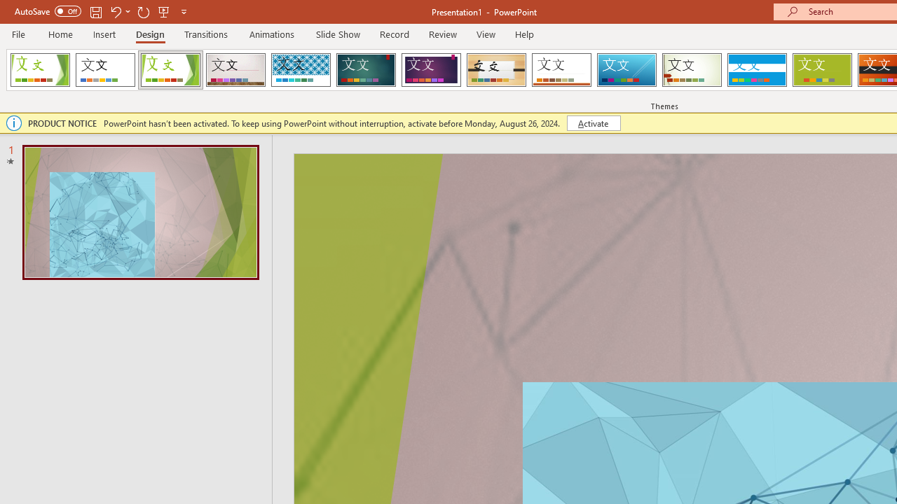  Describe the element at coordinates (757, 70) in the screenshot. I see `Banded` at that location.